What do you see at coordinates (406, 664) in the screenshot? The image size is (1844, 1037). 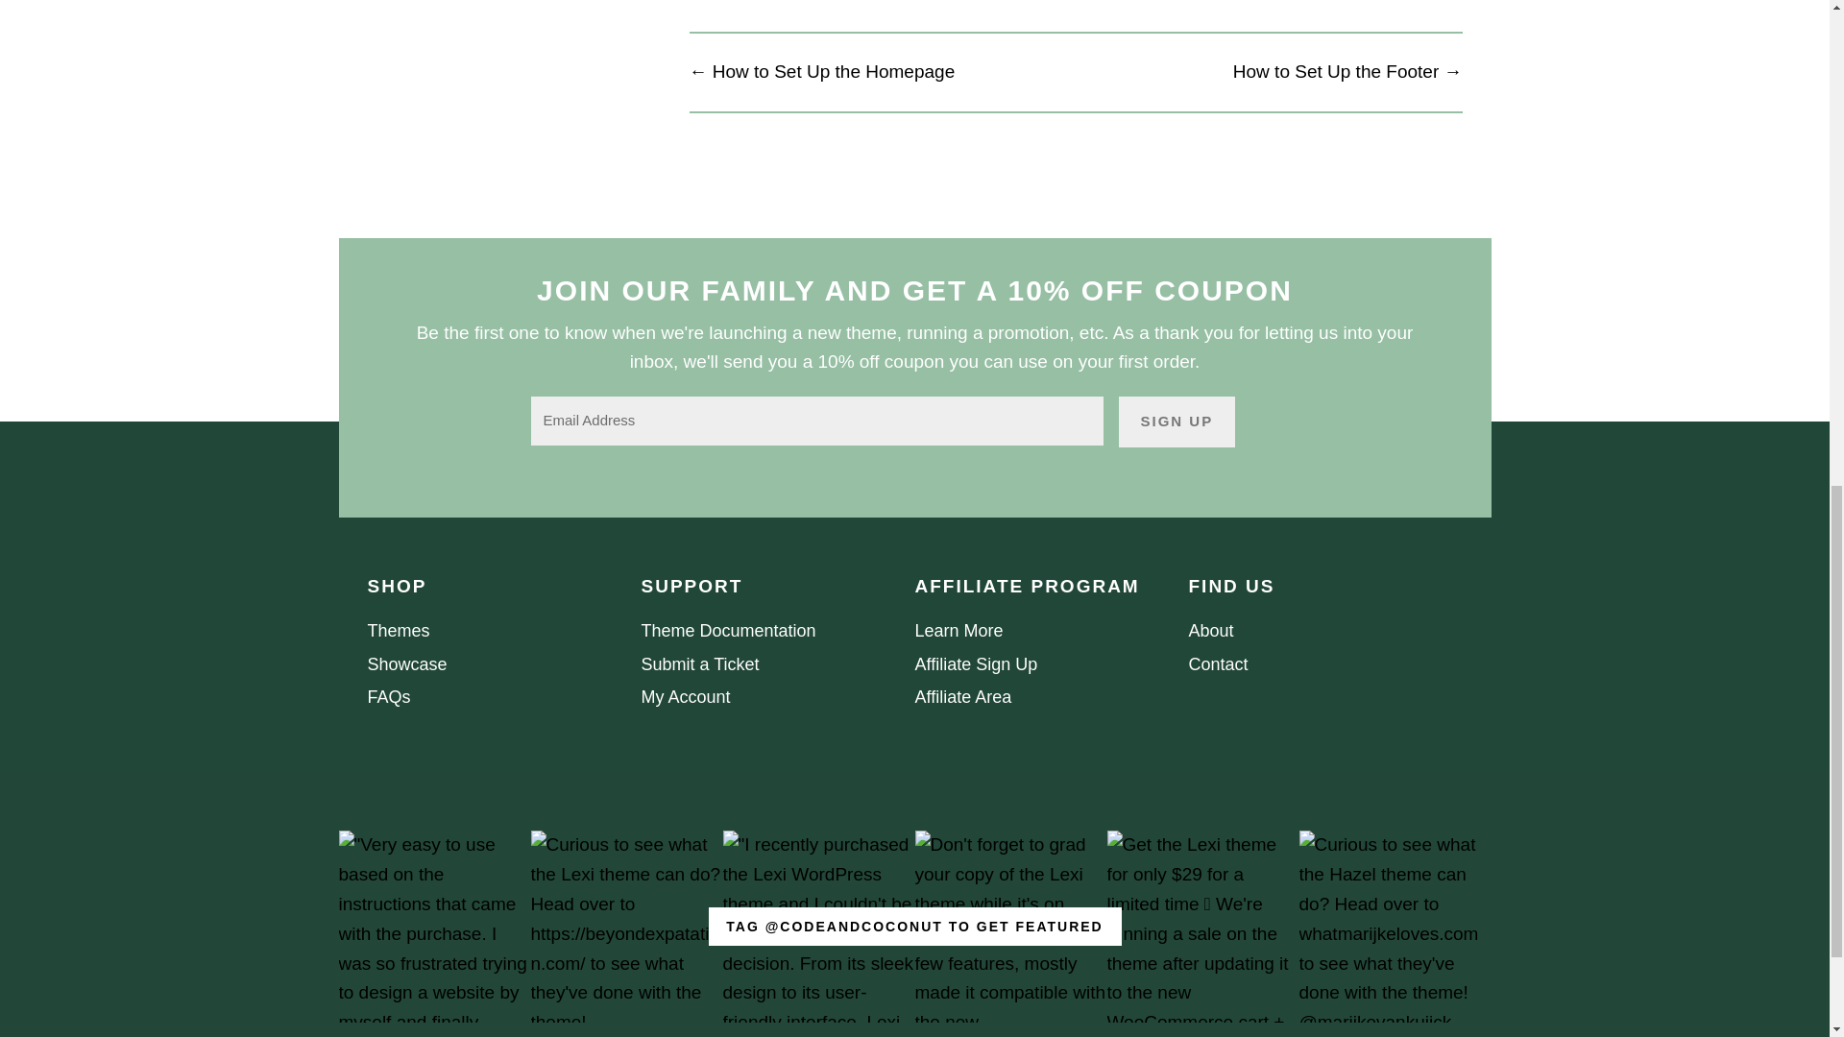 I see `Showcase` at bounding box center [406, 664].